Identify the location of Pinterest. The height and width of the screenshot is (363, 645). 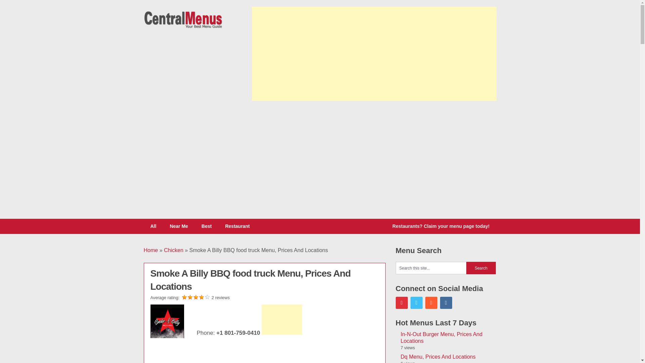
(402, 303).